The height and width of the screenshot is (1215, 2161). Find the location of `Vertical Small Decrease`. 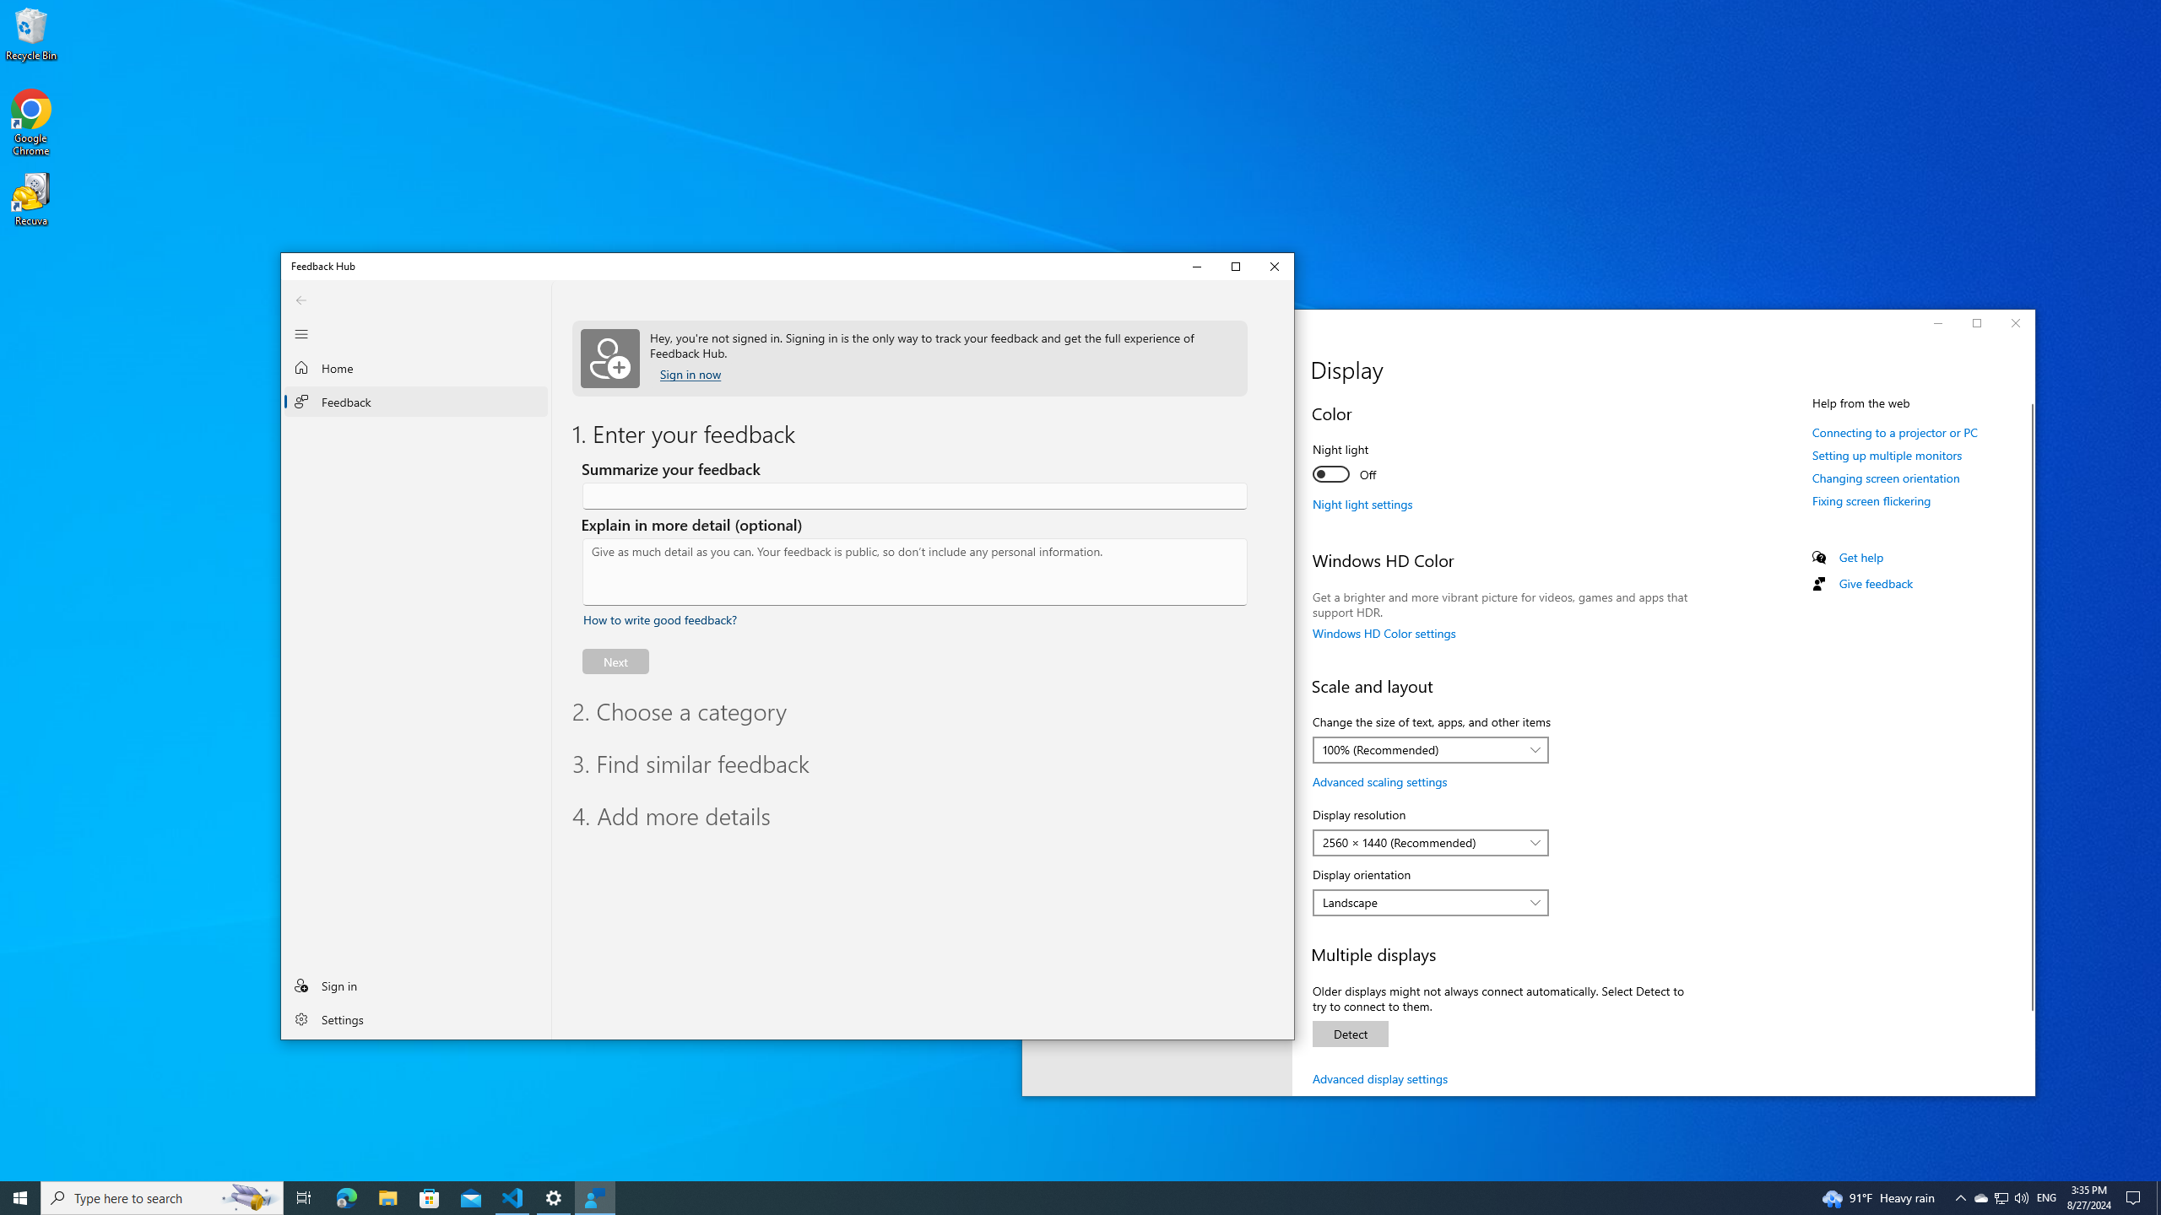

Vertical Small Decrease is located at coordinates (1048, 1198).